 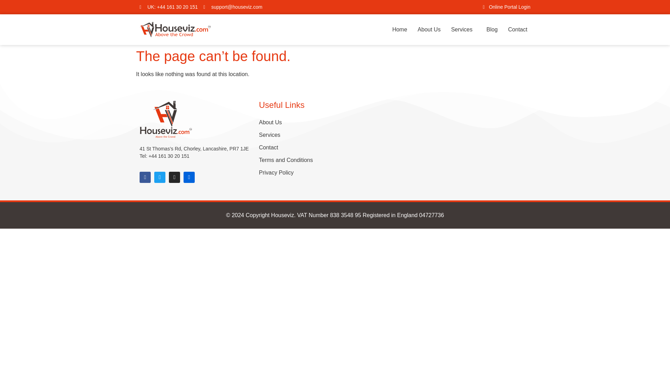 I want to click on Terms and Conditions, so click(x=285, y=160).